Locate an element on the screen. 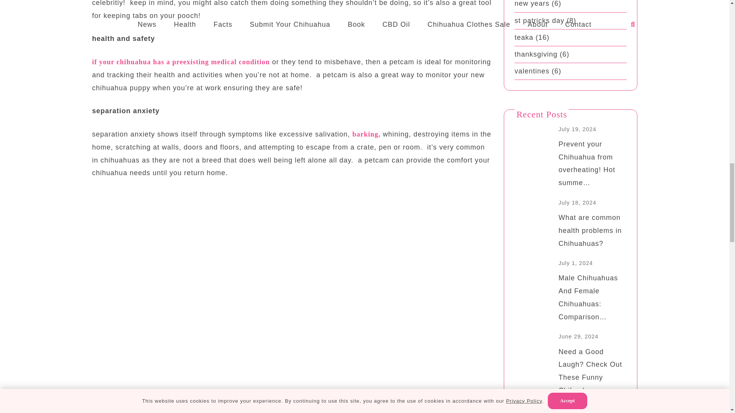  if your chihuahua has a preexisting medical condition is located at coordinates (181, 62).